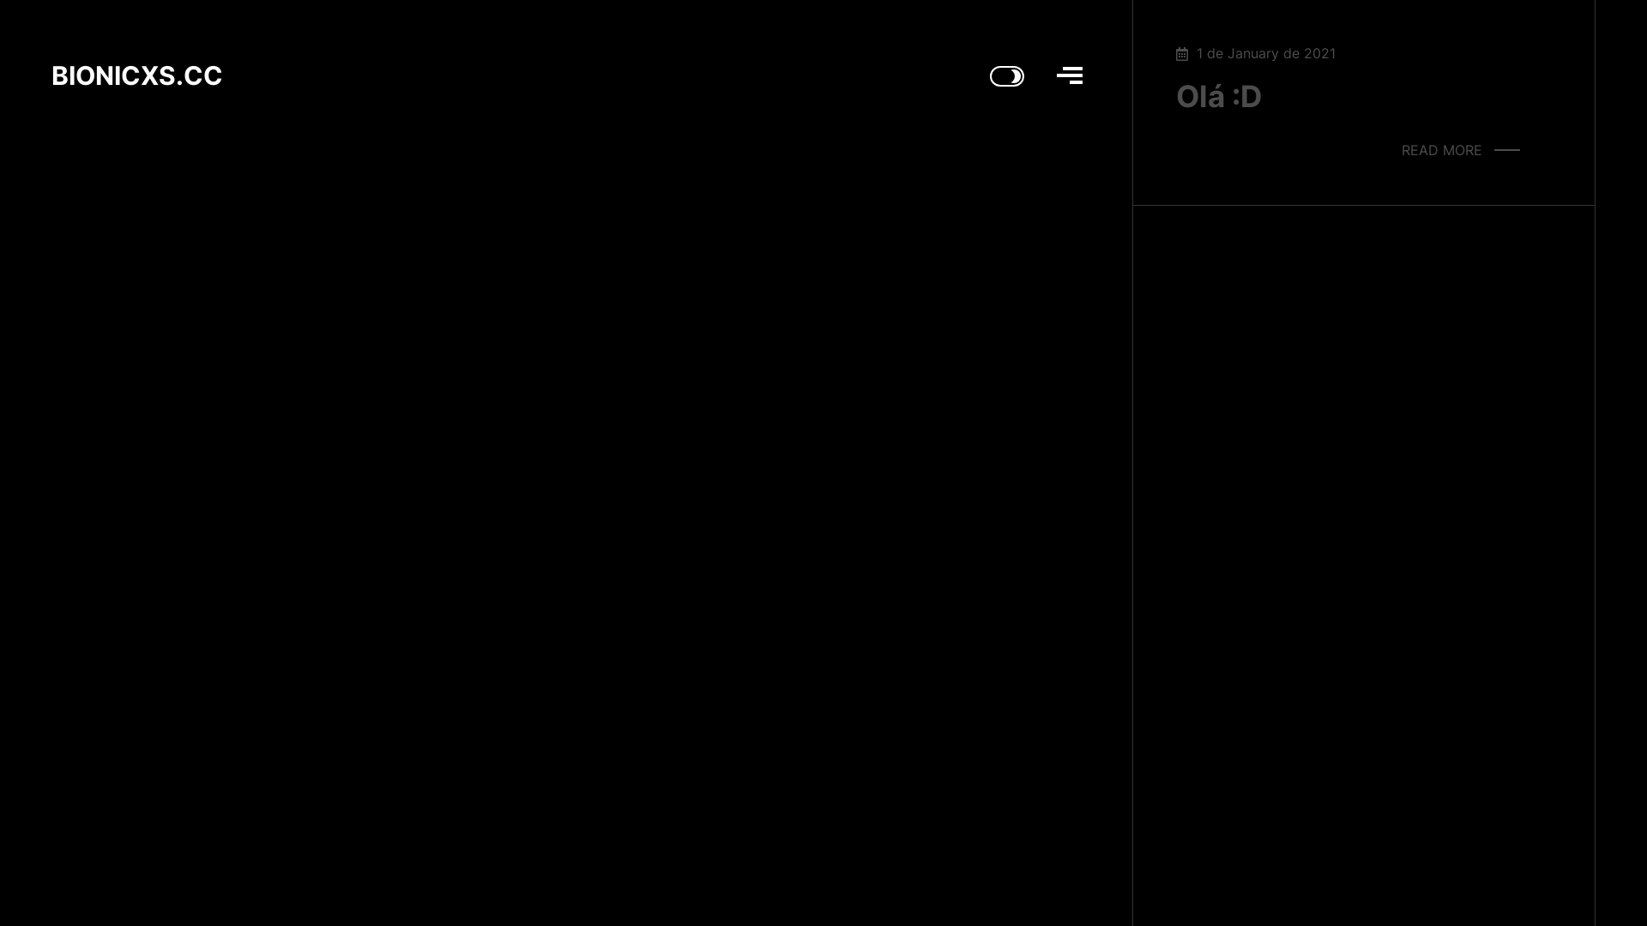  Describe the element at coordinates (137, 79) in the screenshot. I see `BIONICXS.CC` at that location.